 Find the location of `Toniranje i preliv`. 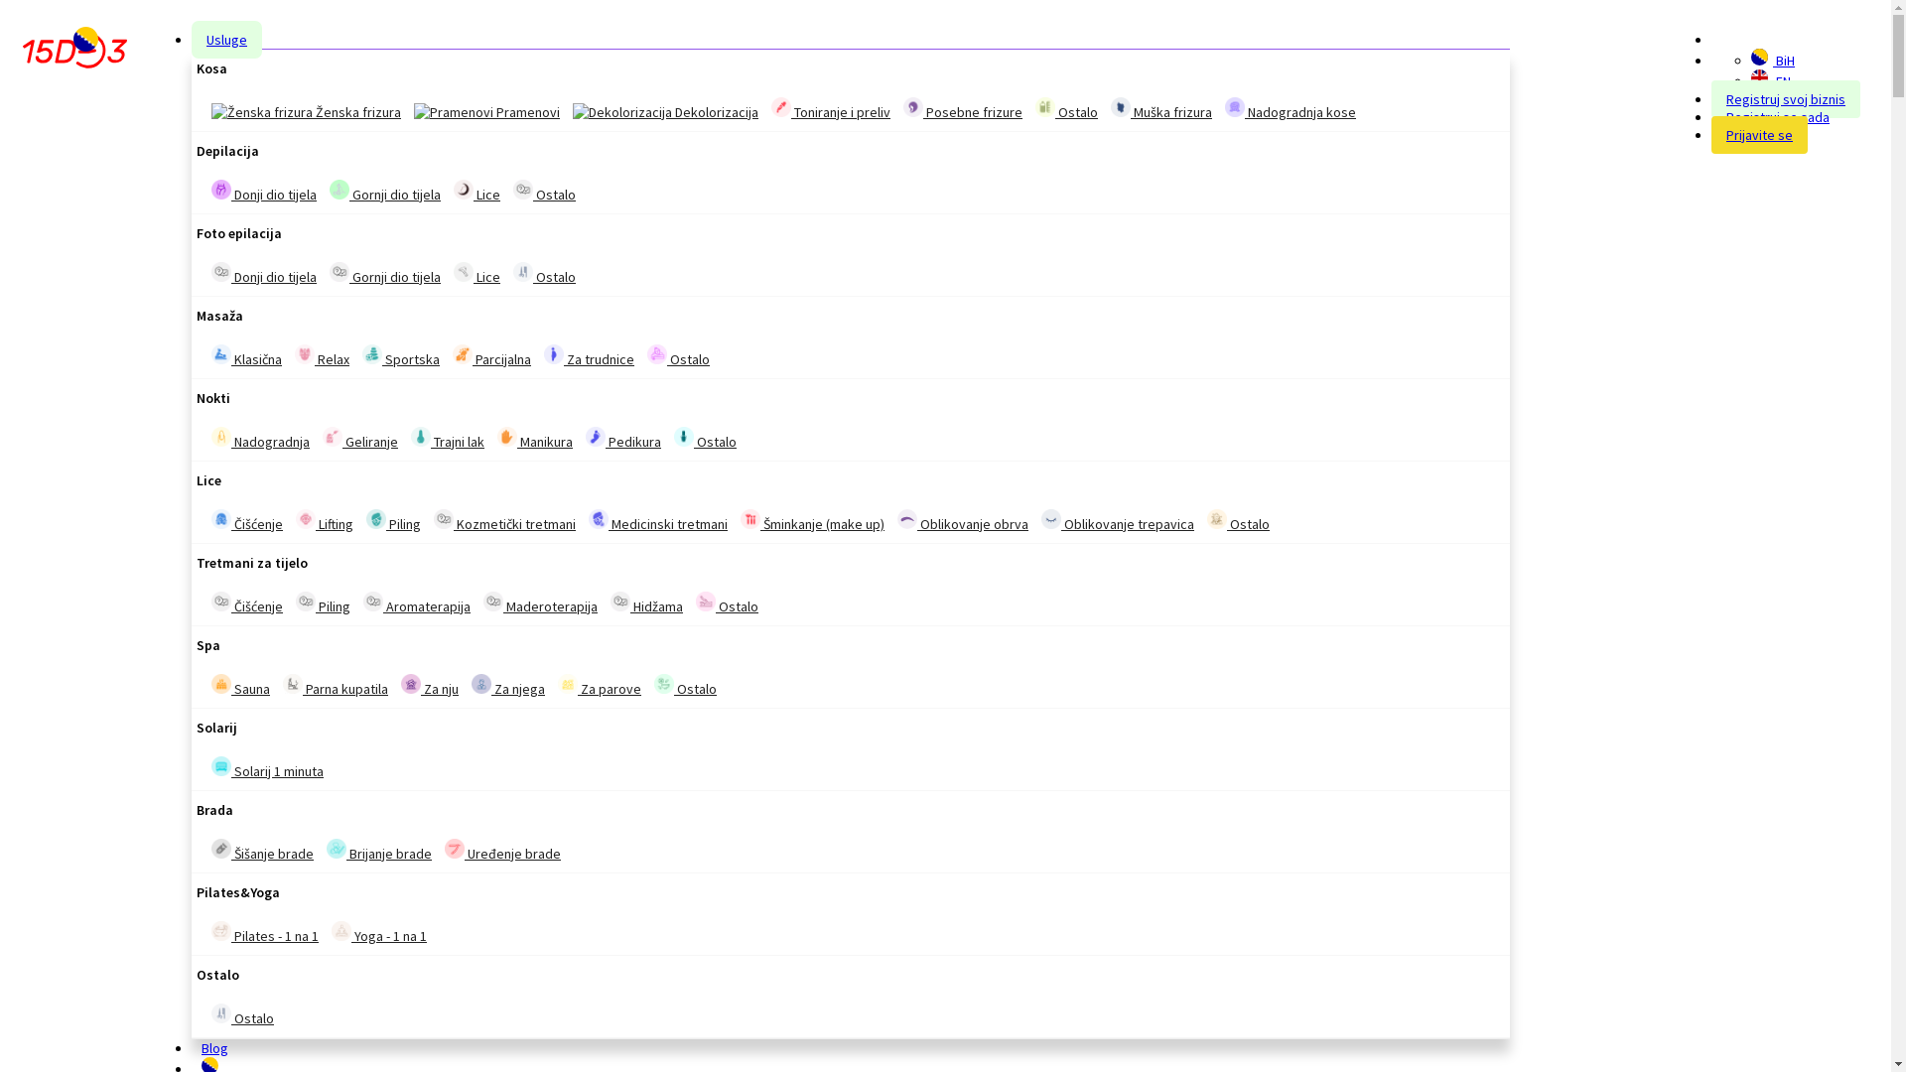

Toniranje i preliv is located at coordinates (781, 107).